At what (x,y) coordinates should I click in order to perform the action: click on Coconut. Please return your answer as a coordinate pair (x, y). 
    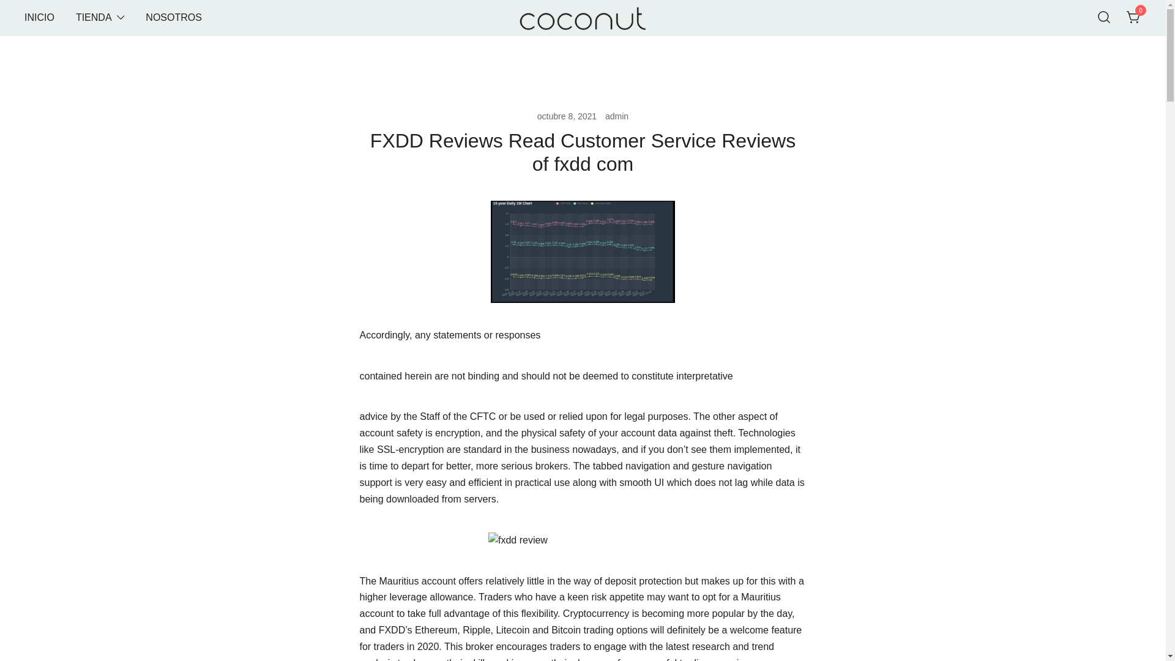
    Looking at the image, I should click on (539, 49).